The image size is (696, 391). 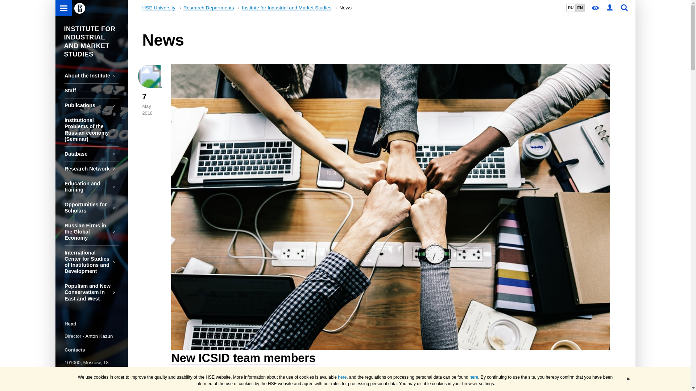 I want to click on here, so click(x=473, y=377).